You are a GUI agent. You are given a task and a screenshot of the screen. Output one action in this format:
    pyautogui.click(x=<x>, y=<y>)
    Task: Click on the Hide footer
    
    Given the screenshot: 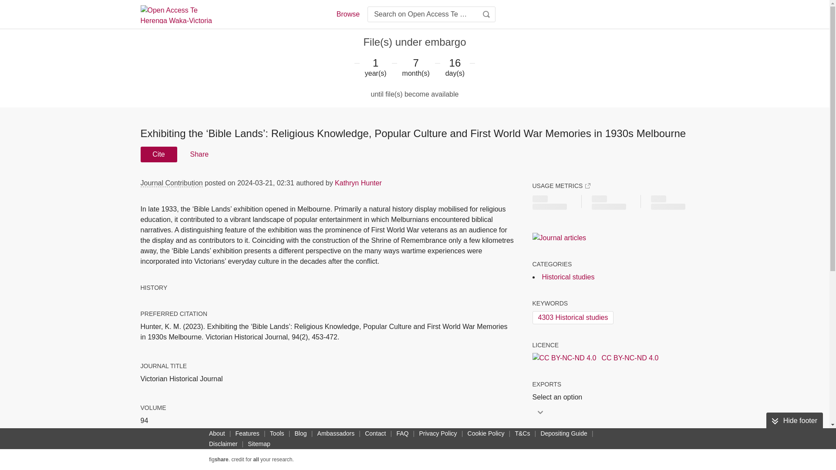 What is the action you would take?
    pyautogui.click(x=794, y=421)
    